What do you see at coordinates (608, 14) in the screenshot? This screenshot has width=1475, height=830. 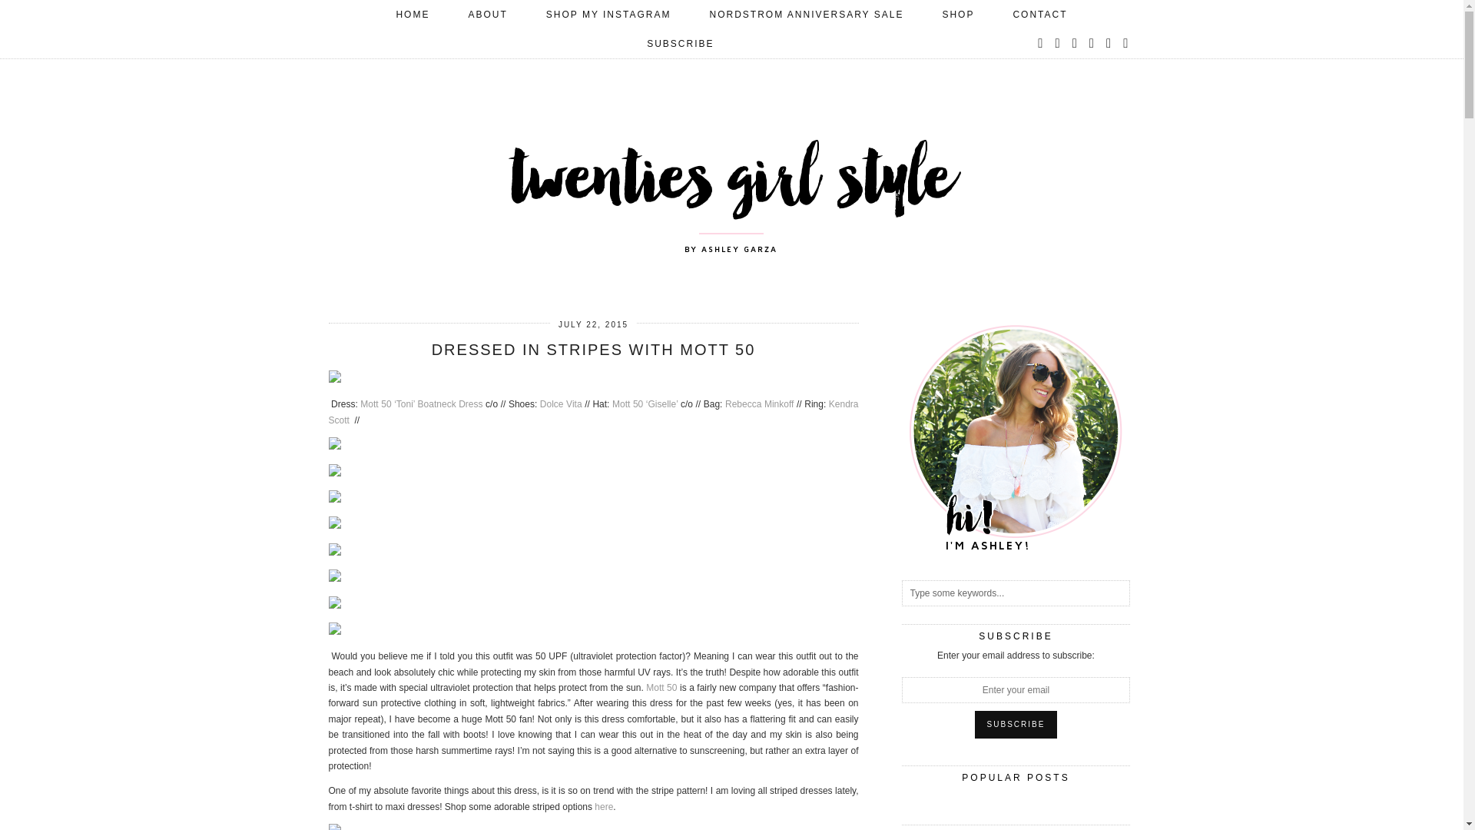 I see `SHOP MY INSTAGRAM` at bounding box center [608, 14].